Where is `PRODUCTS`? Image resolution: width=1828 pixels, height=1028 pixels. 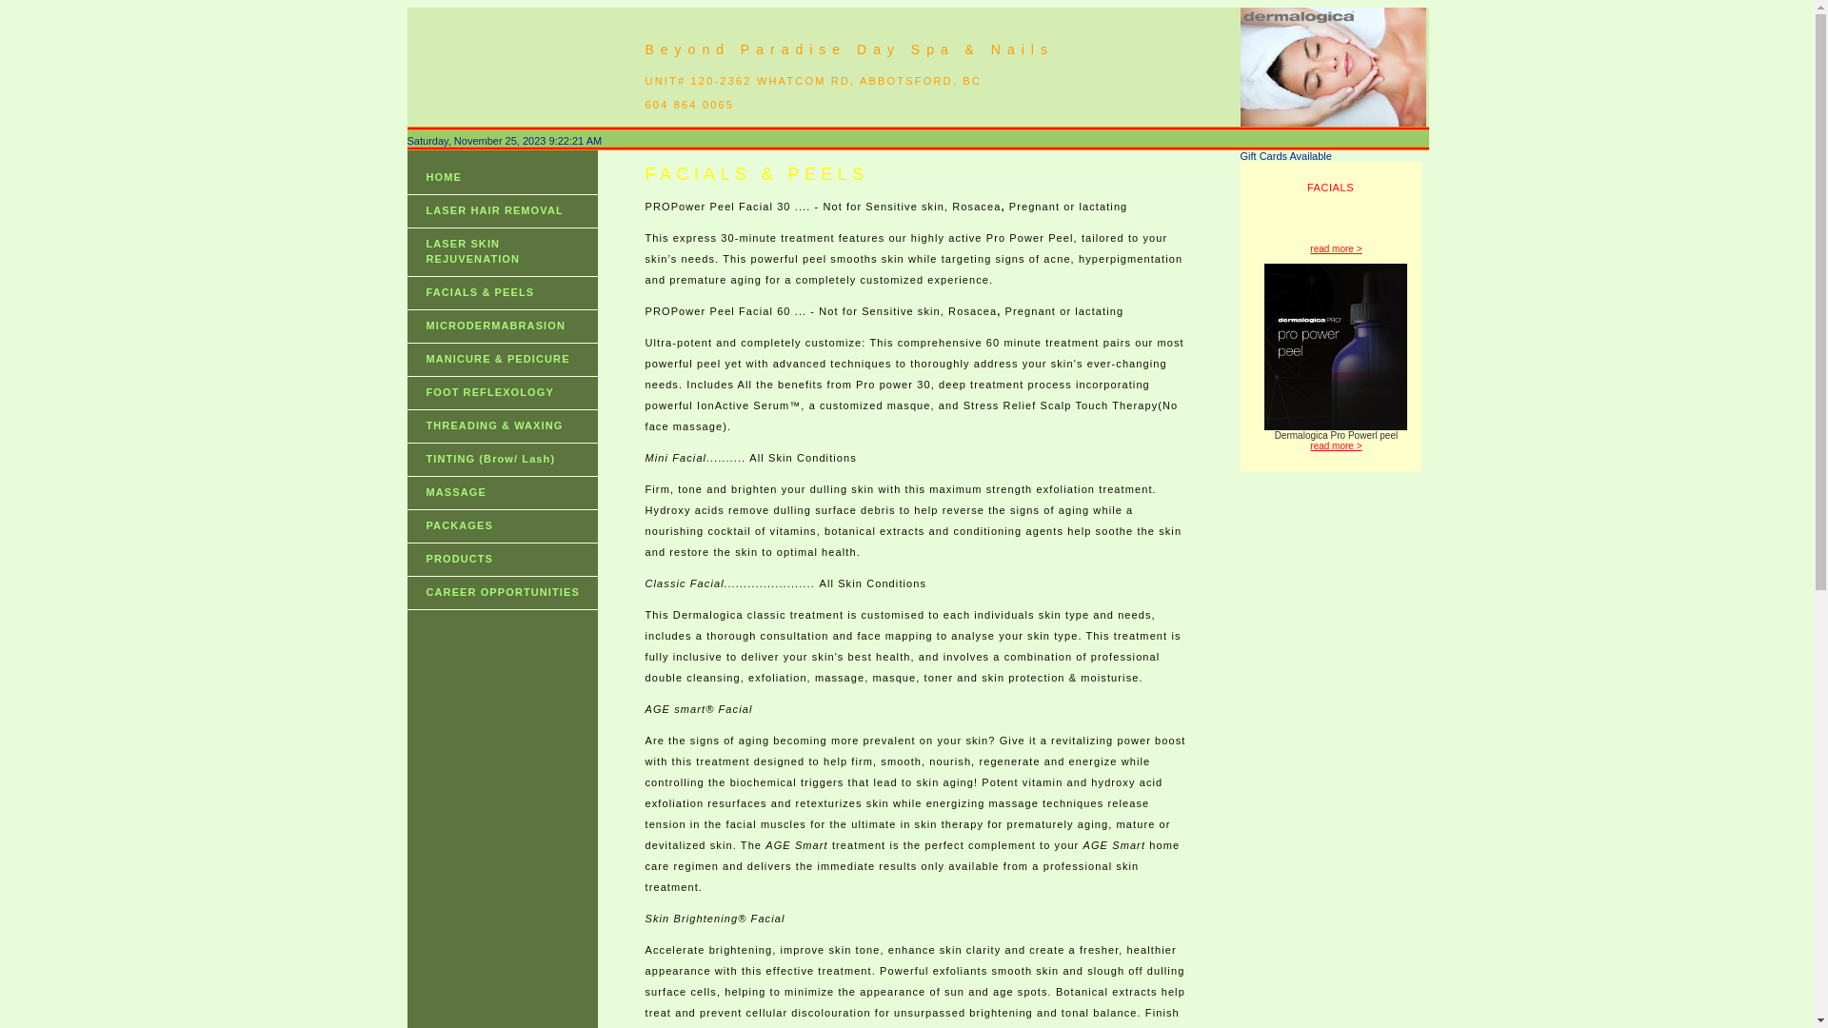 PRODUCTS is located at coordinates (503, 560).